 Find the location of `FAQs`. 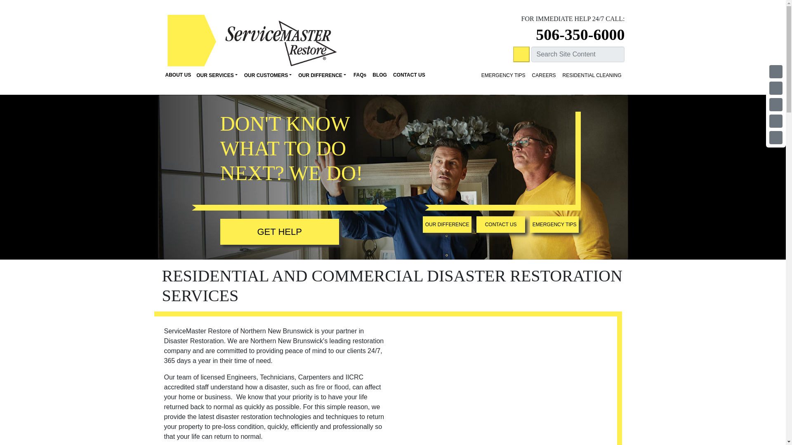

FAQs is located at coordinates (358, 75).